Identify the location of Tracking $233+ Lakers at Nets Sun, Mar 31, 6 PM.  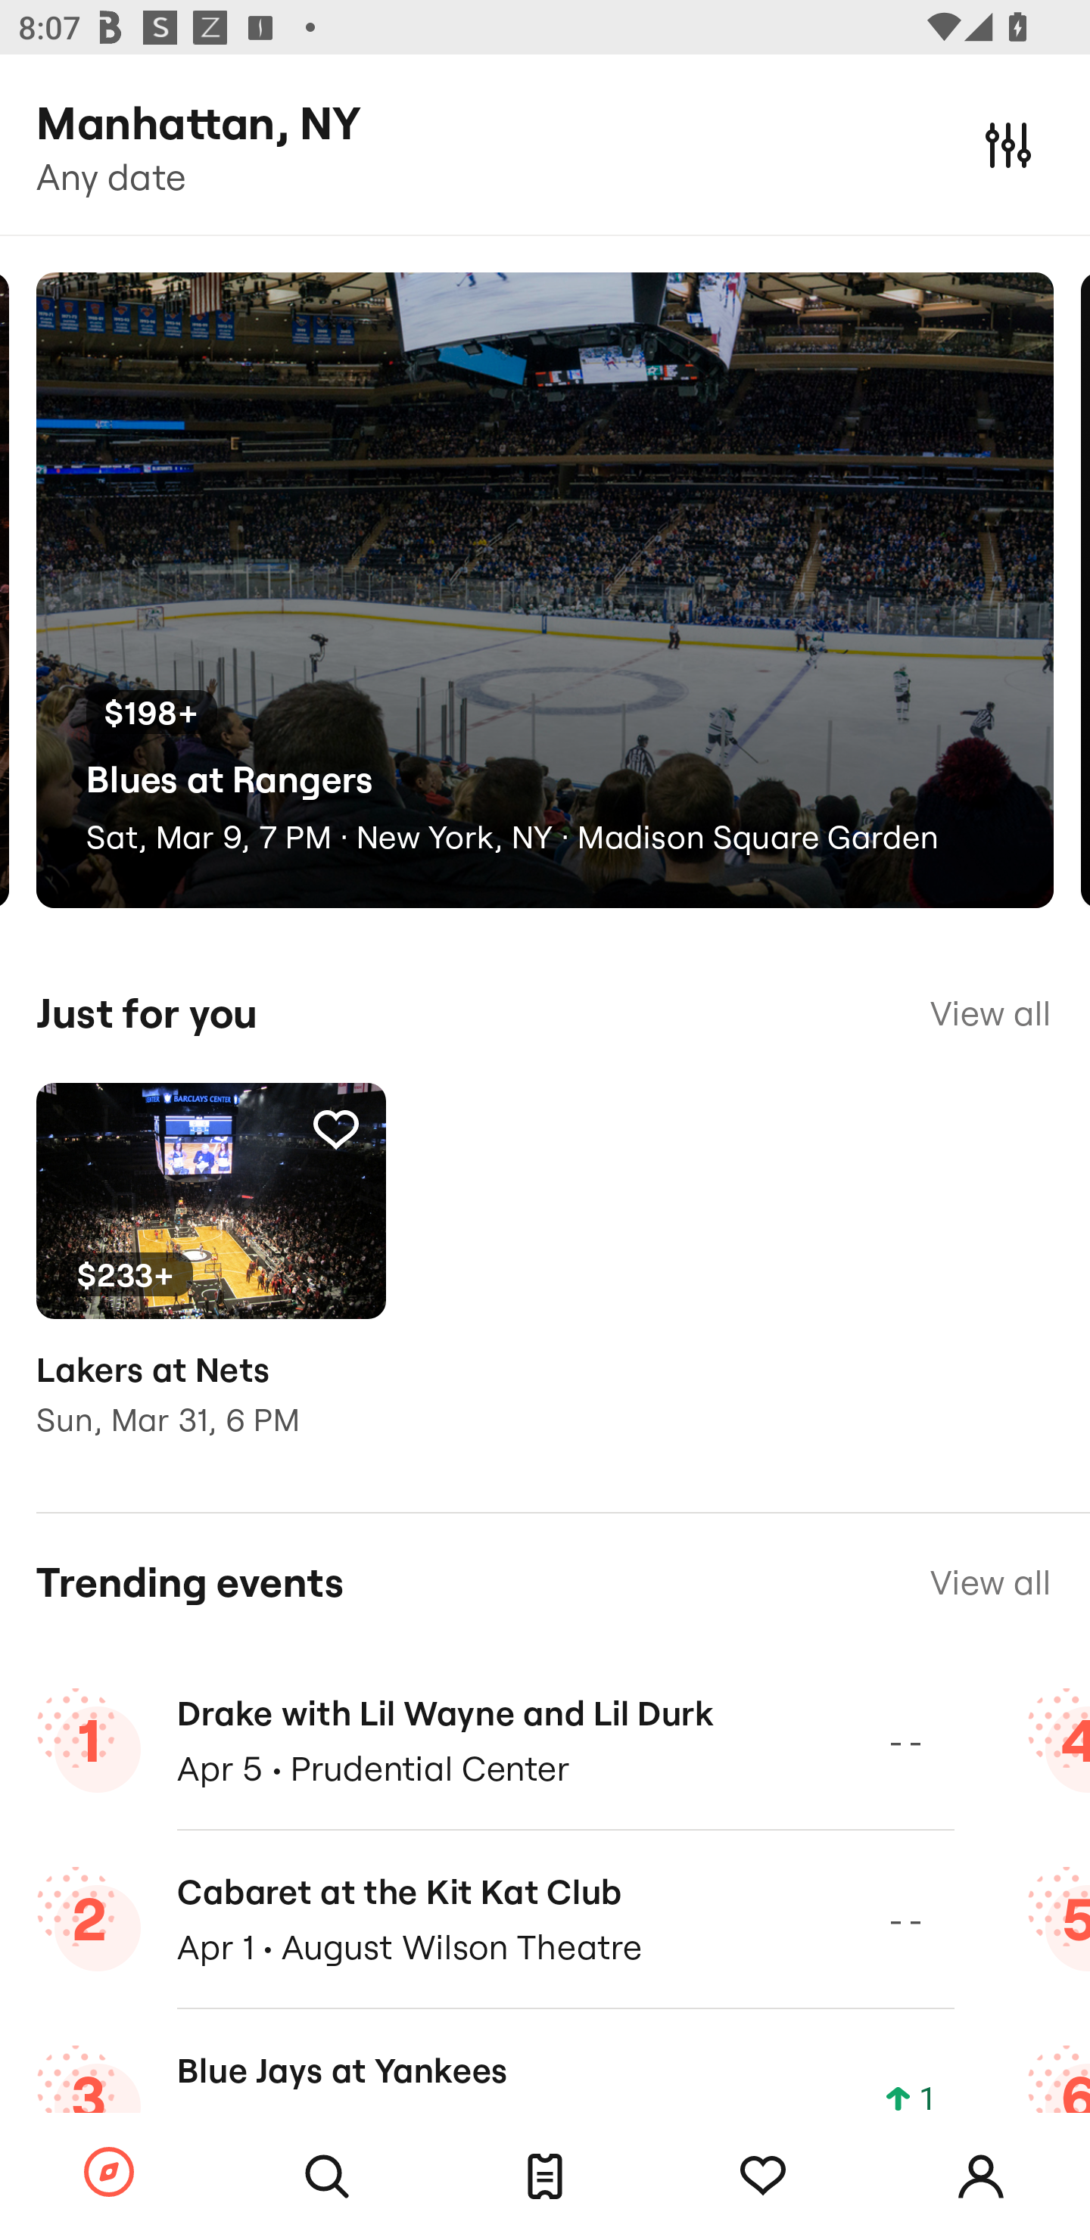
(210, 1279).